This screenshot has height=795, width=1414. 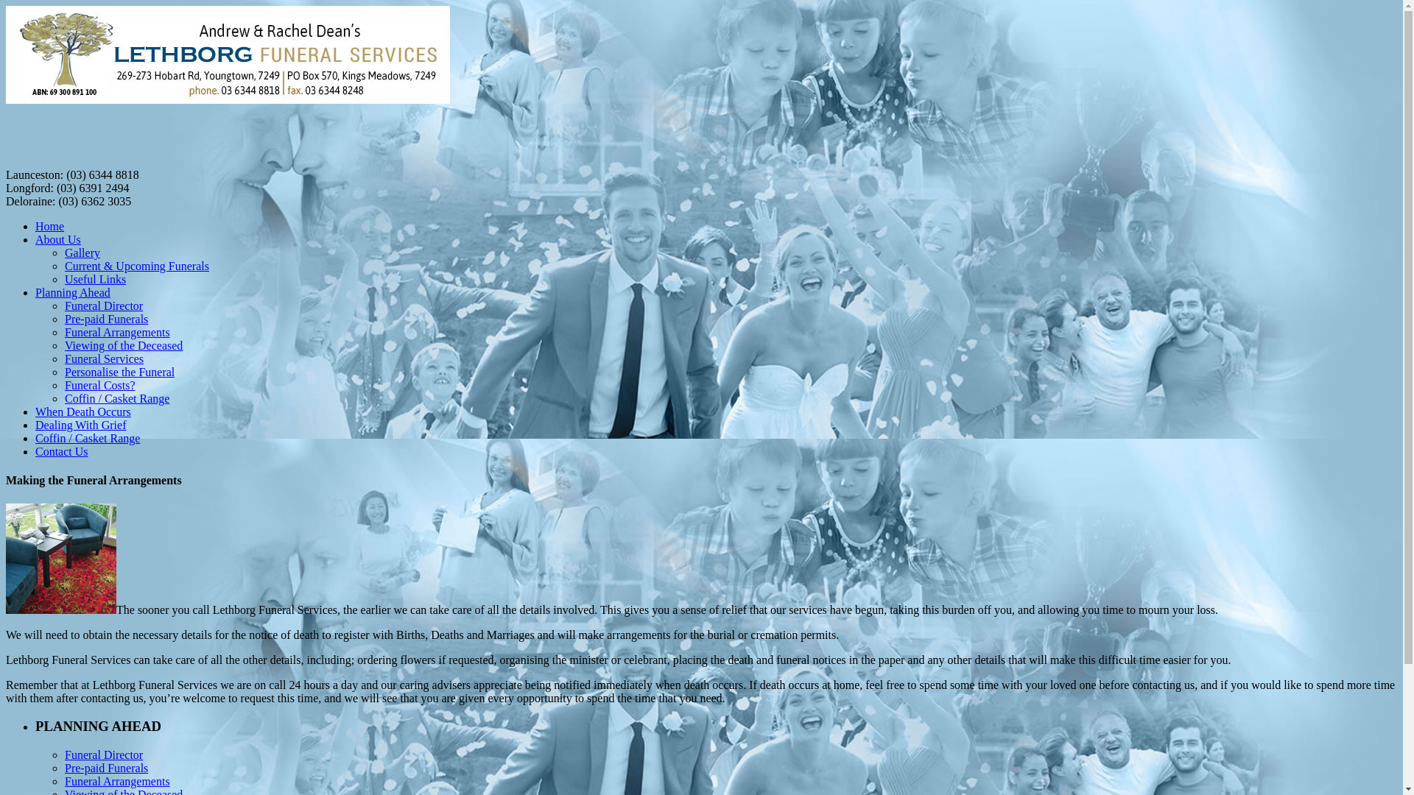 I want to click on Funeral Director, so click(x=104, y=306).